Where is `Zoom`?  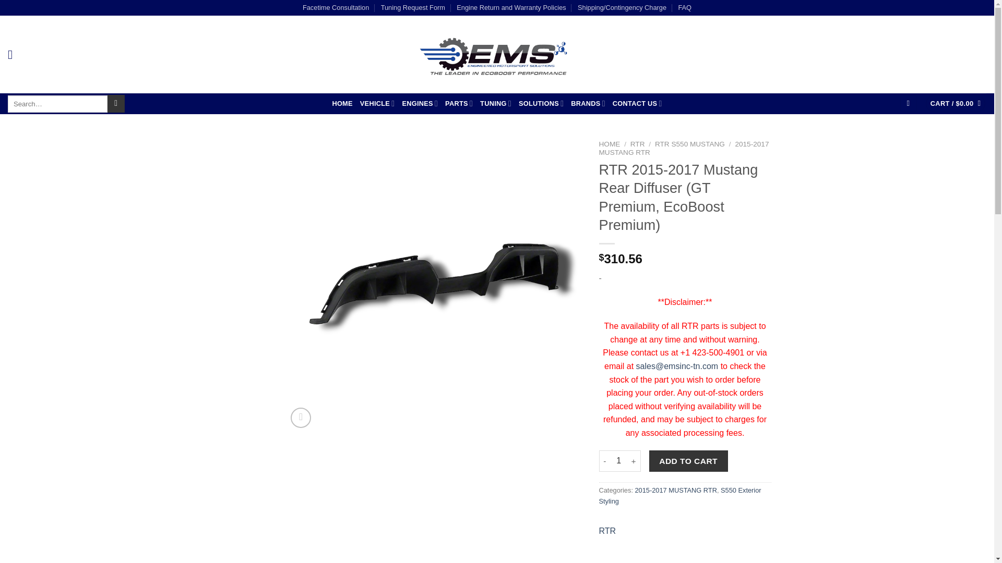
Zoom is located at coordinates (301, 417).